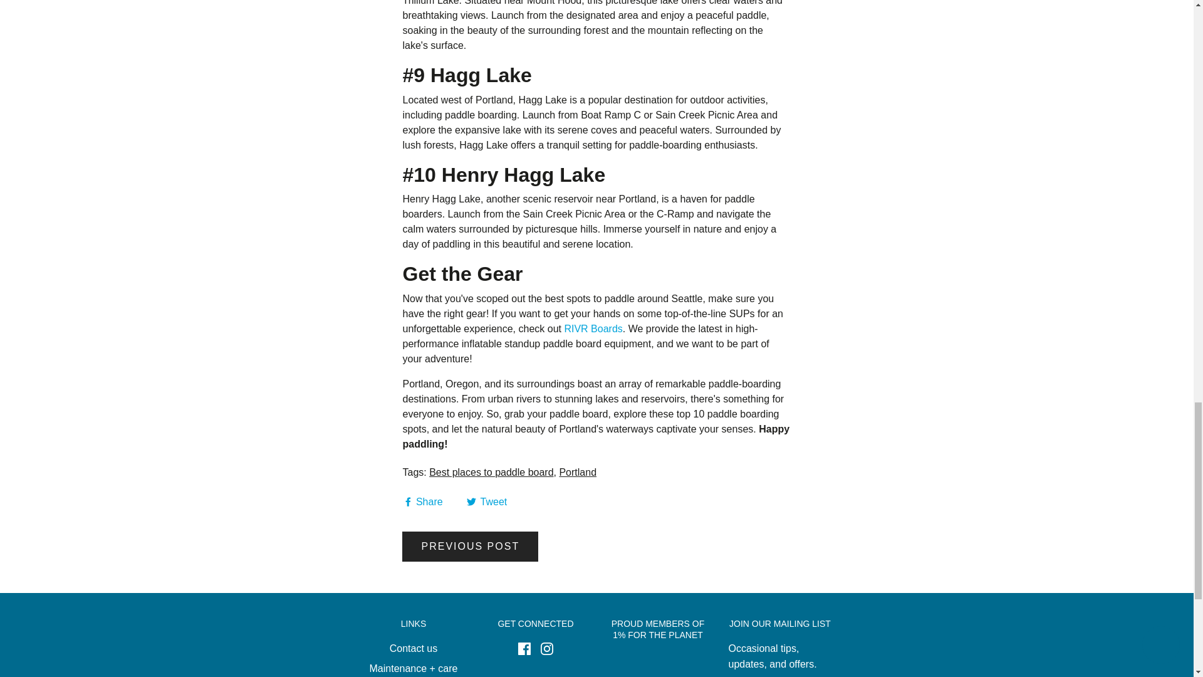  What do you see at coordinates (578, 473) in the screenshot?
I see `Portland` at bounding box center [578, 473].